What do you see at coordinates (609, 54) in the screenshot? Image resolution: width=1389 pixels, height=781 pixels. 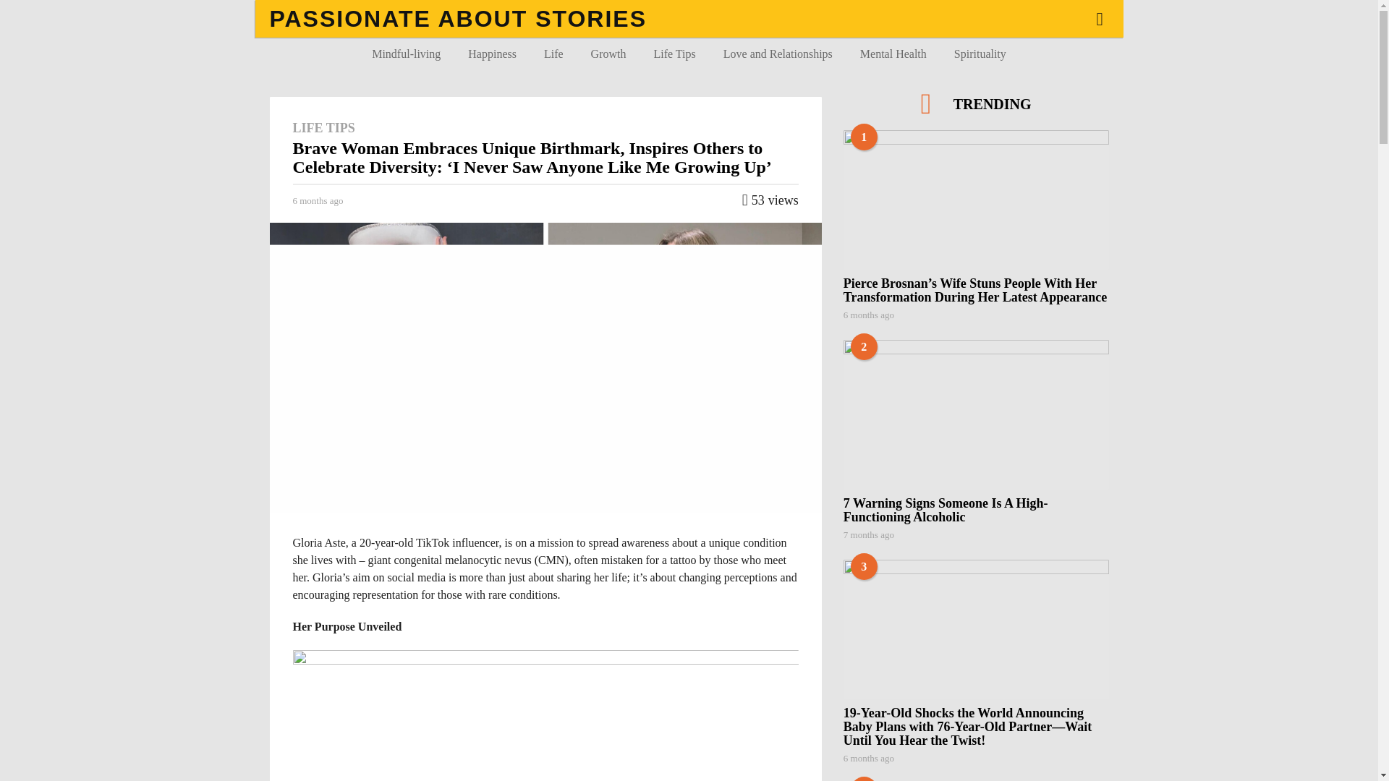 I see `Growth` at bounding box center [609, 54].